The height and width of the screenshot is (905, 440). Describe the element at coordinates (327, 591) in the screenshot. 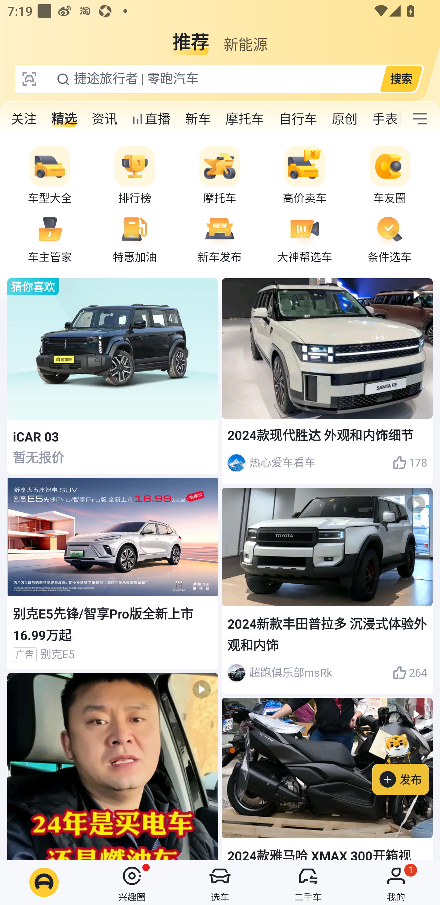

I see ` 2024新款丰田普拉多 沉浸式体验外观和内饰 超跑俱乐部msRk 264` at that location.